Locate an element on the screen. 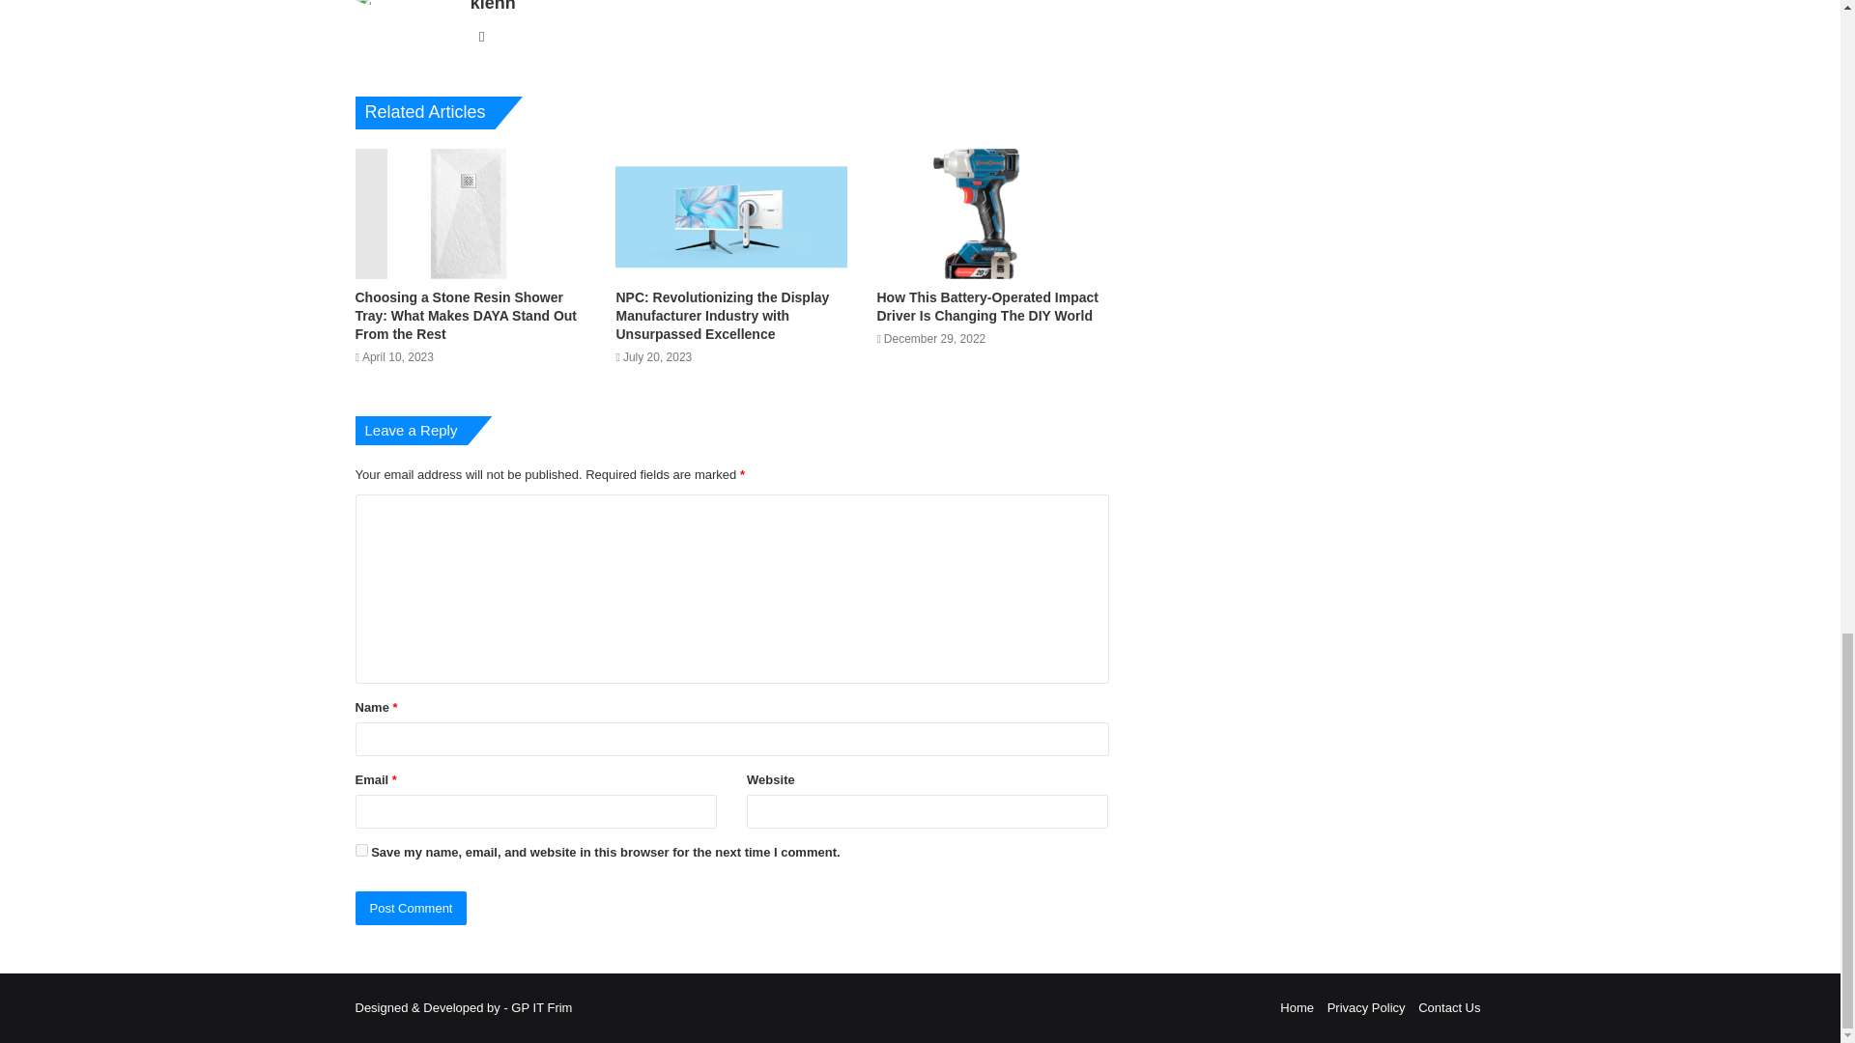 The image size is (1855, 1043). Website is located at coordinates (481, 36).